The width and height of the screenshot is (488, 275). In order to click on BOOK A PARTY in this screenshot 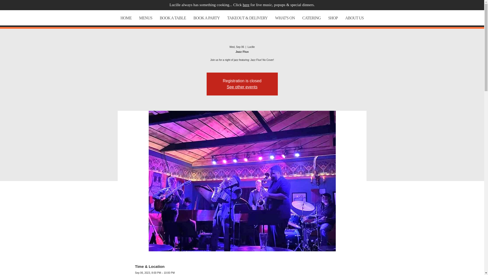, I will do `click(207, 18)`.